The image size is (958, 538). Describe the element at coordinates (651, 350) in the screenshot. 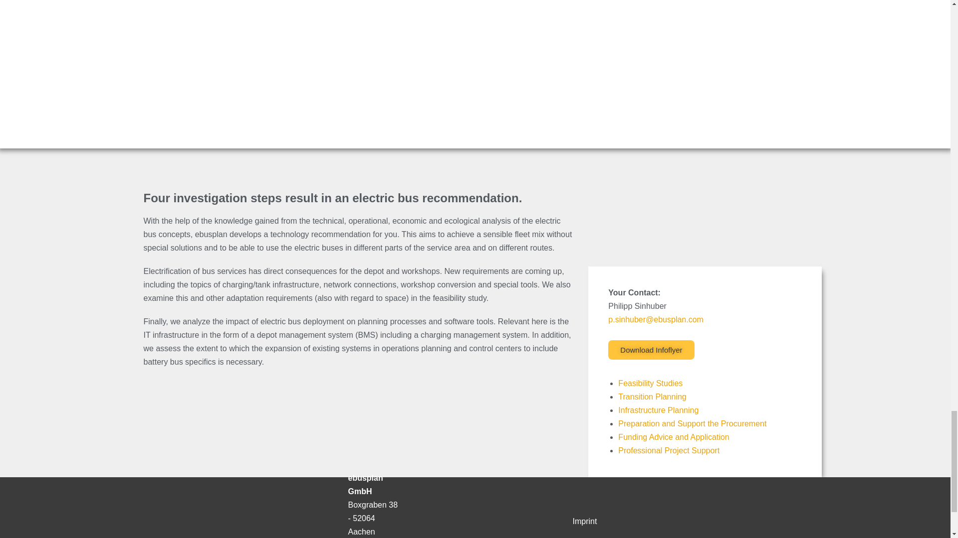

I see `Download Infoflyer` at that location.